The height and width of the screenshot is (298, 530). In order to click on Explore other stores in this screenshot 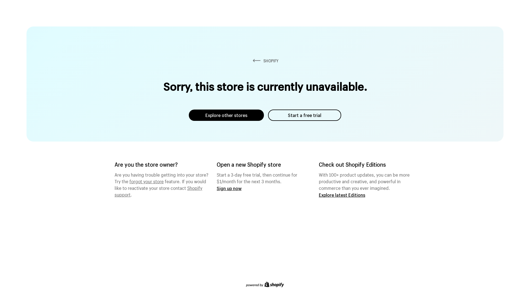, I will do `click(226, 115)`.